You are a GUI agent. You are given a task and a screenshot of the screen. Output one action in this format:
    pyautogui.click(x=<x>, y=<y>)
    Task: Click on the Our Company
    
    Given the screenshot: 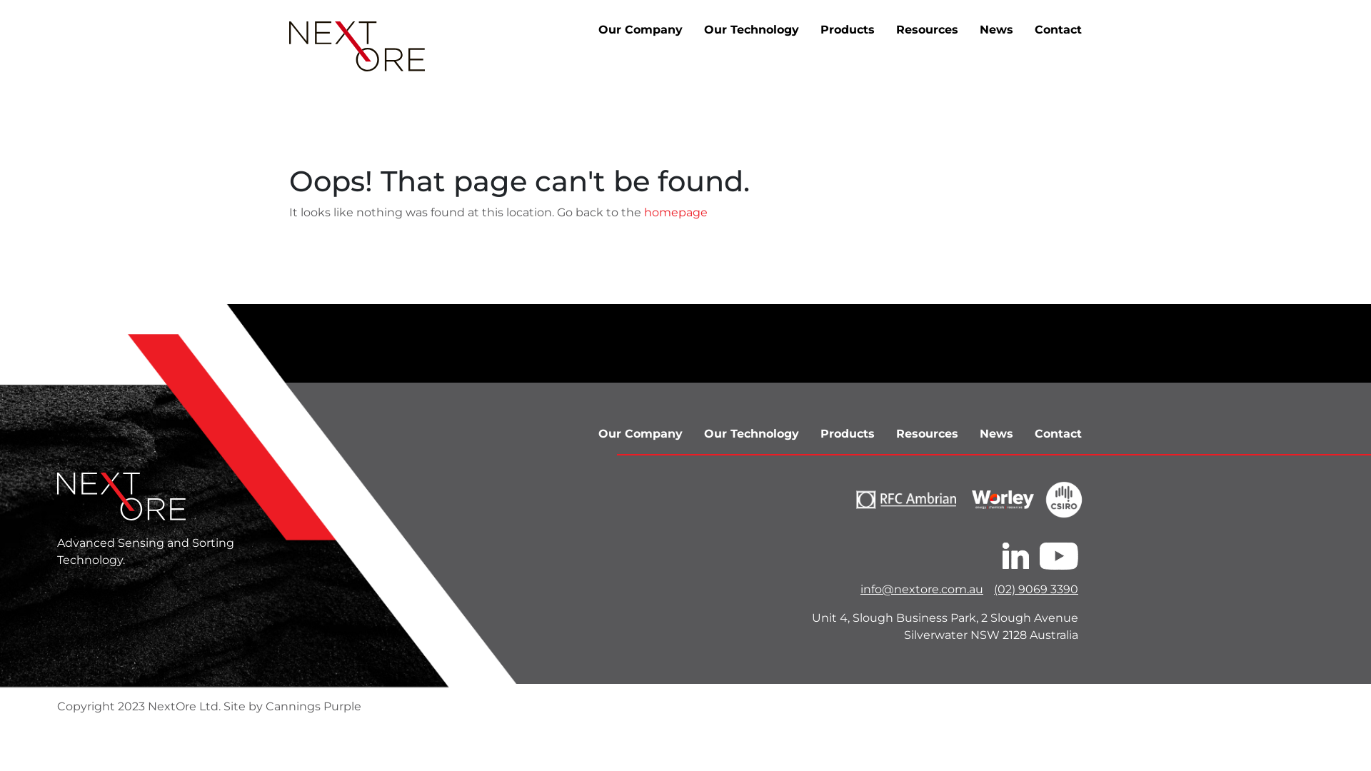 What is the action you would take?
    pyautogui.click(x=641, y=30)
    